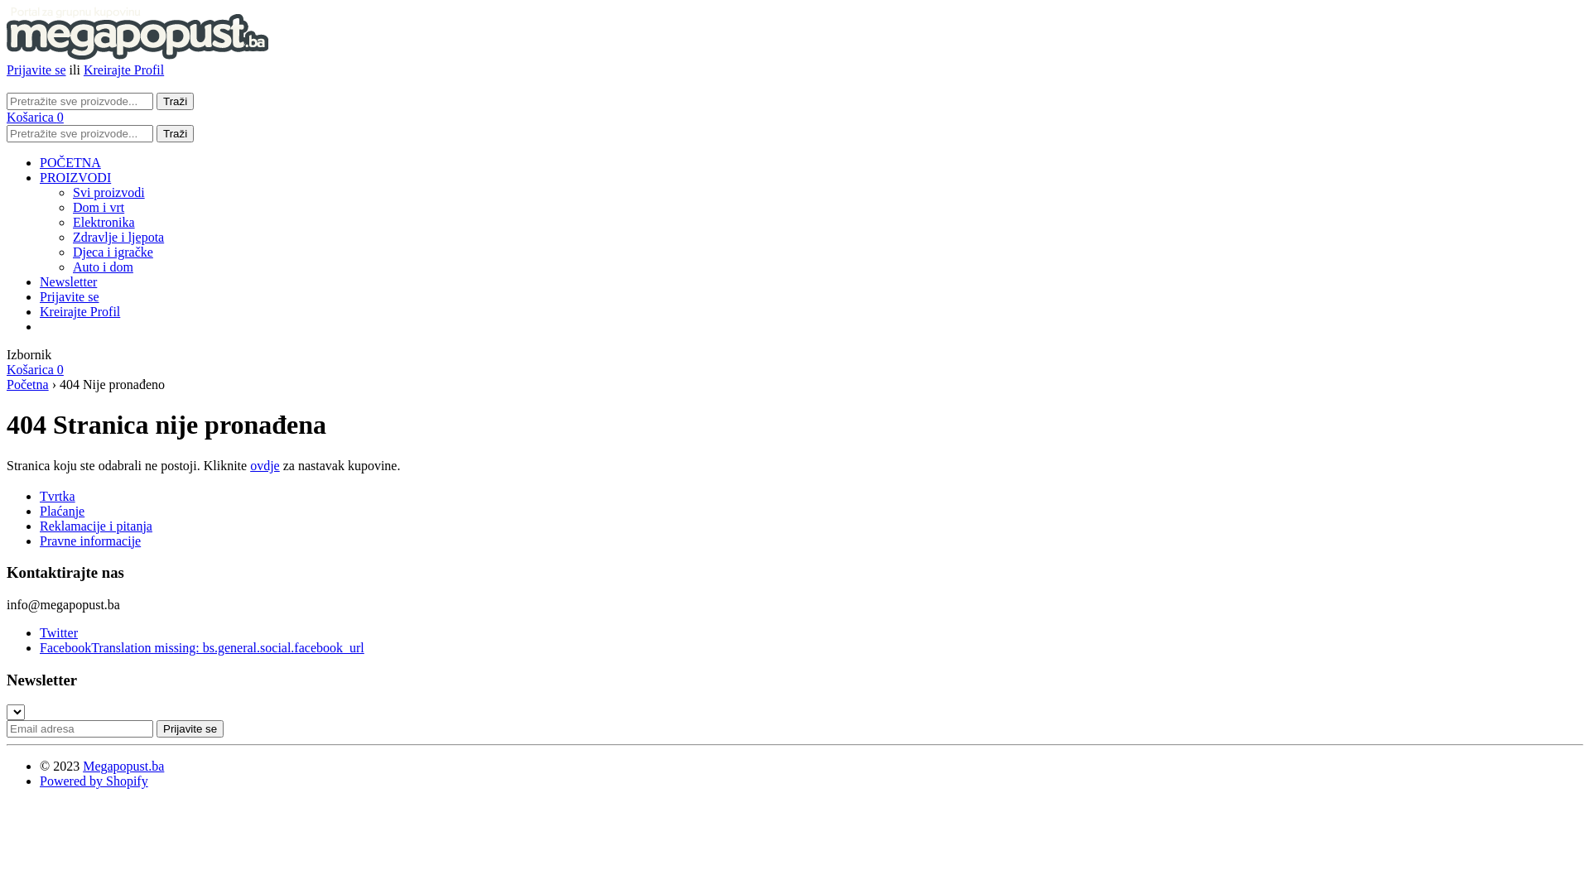 This screenshot has width=1590, height=894. I want to click on Pravne informacije, so click(90, 541).